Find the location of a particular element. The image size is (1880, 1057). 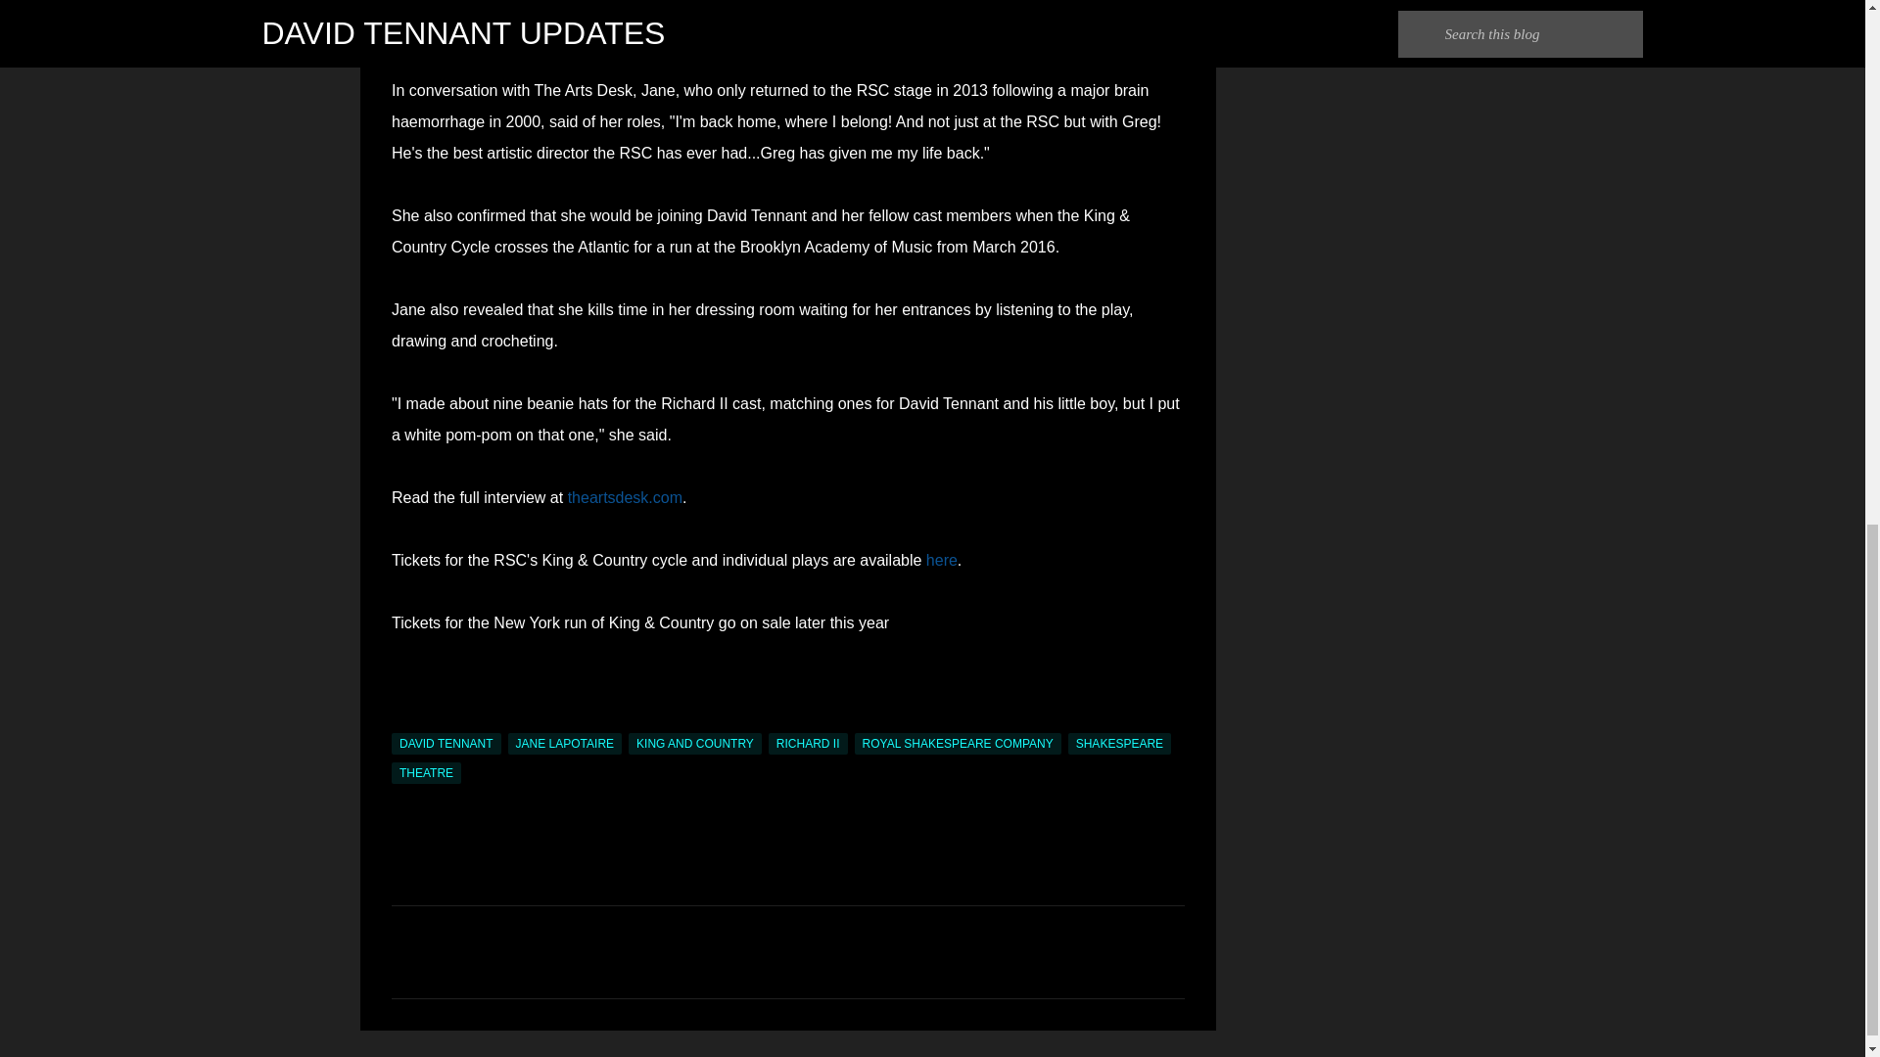

KING AND COUNTRY is located at coordinates (694, 744).